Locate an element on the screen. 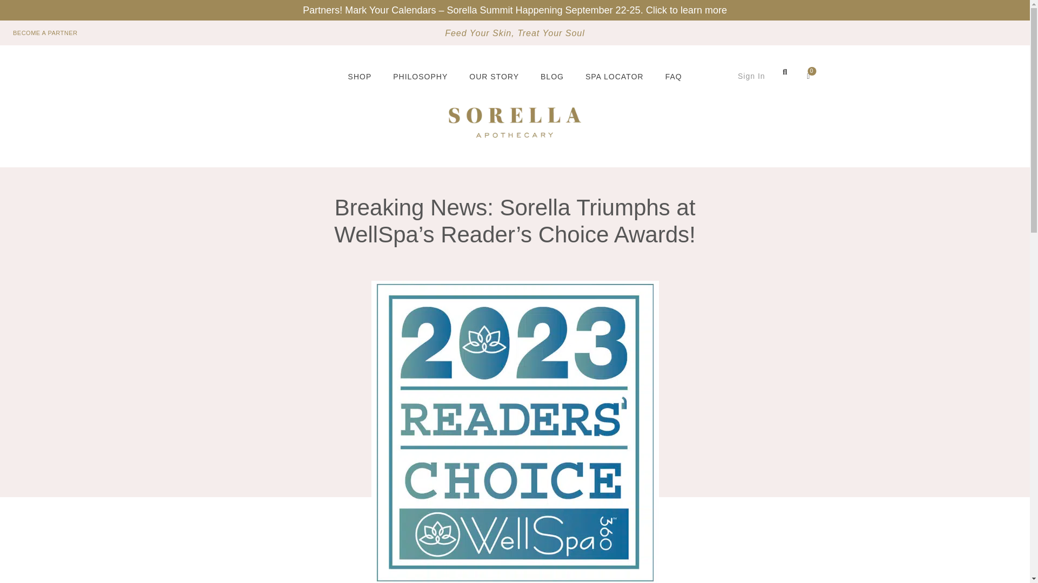  SPA LOCATOR is located at coordinates (614, 76).